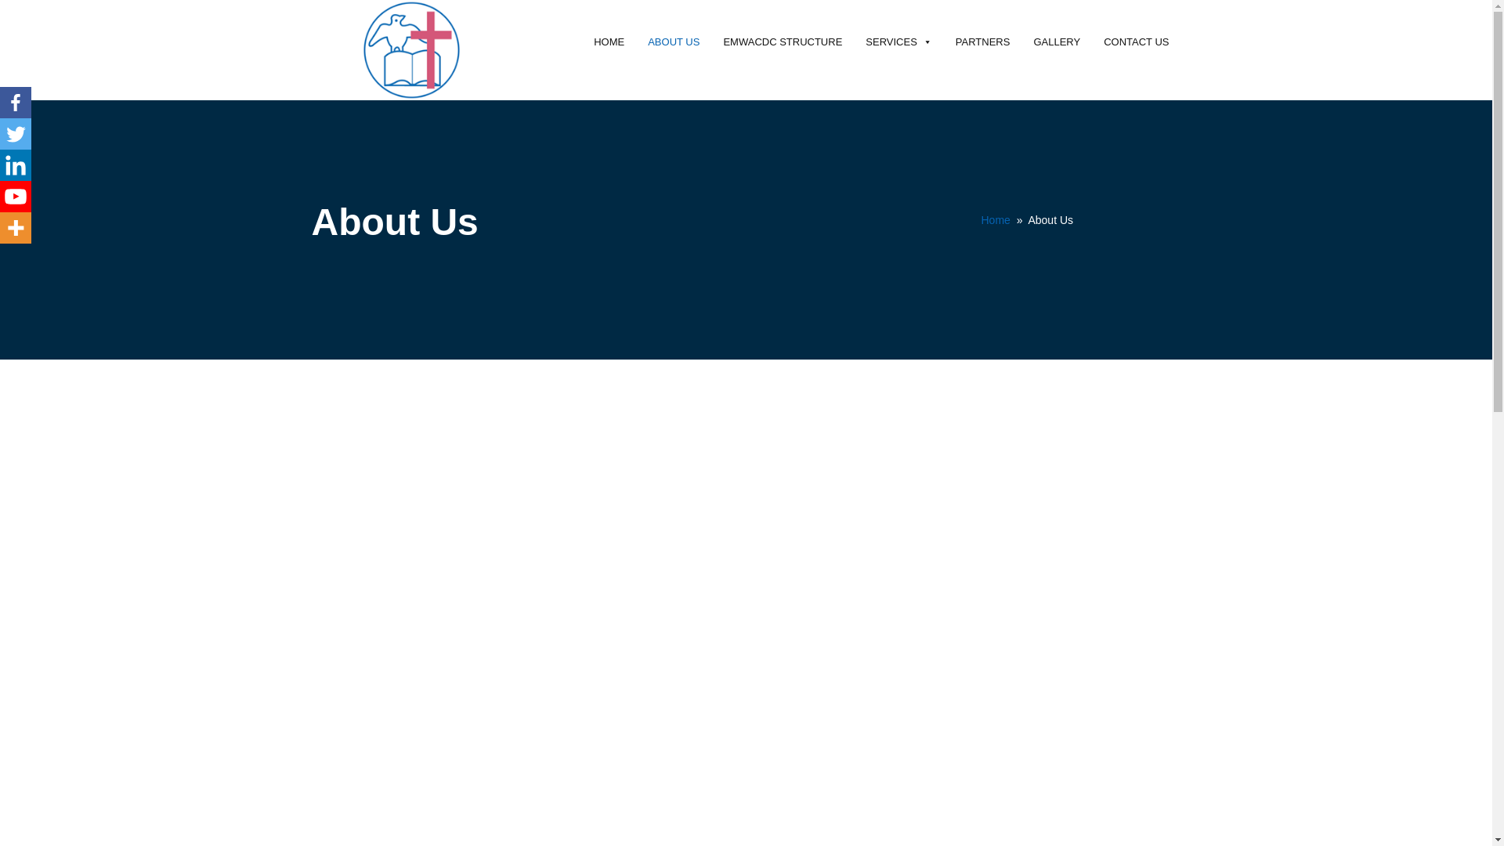 The height and width of the screenshot is (846, 1504). Describe the element at coordinates (783, 42) in the screenshot. I see `EMWACDC STRUCTURE` at that location.